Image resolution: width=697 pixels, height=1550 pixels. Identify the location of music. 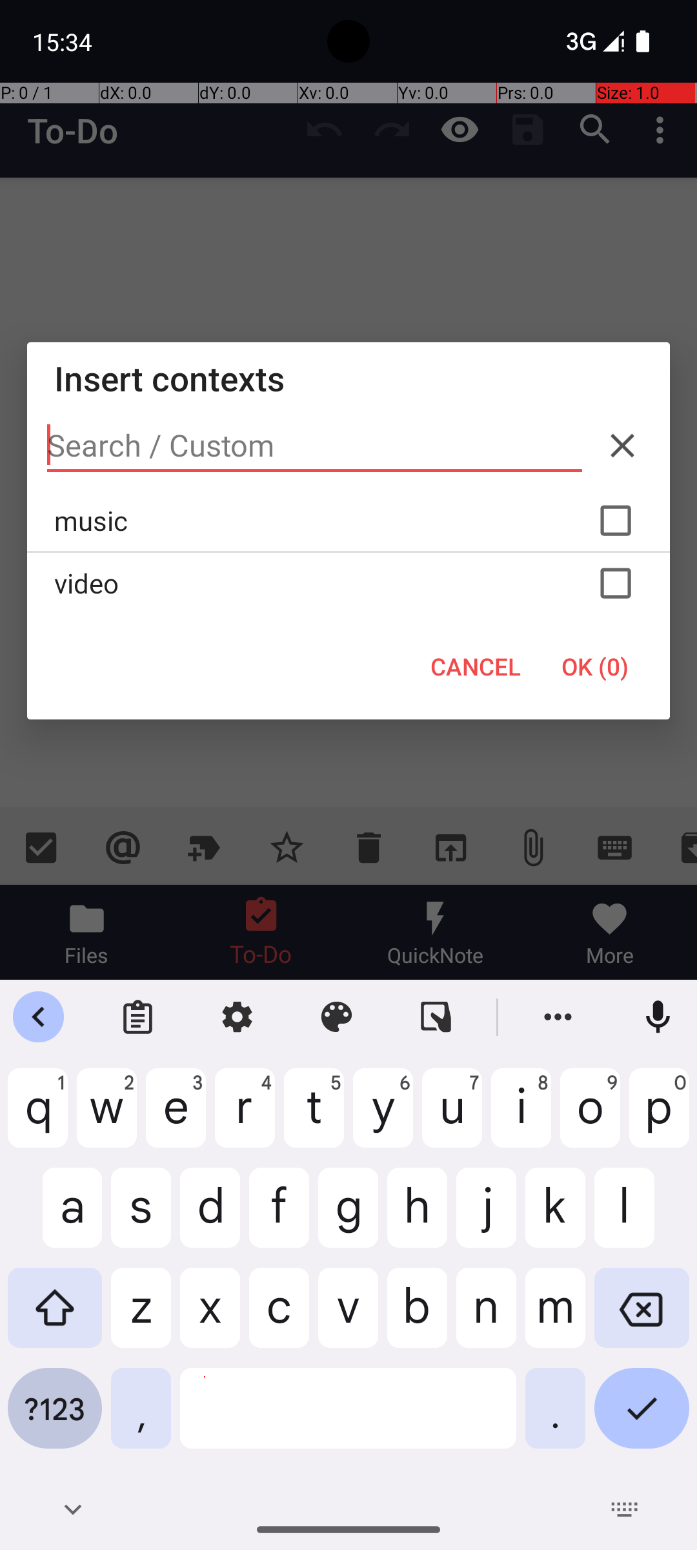
(348, 521).